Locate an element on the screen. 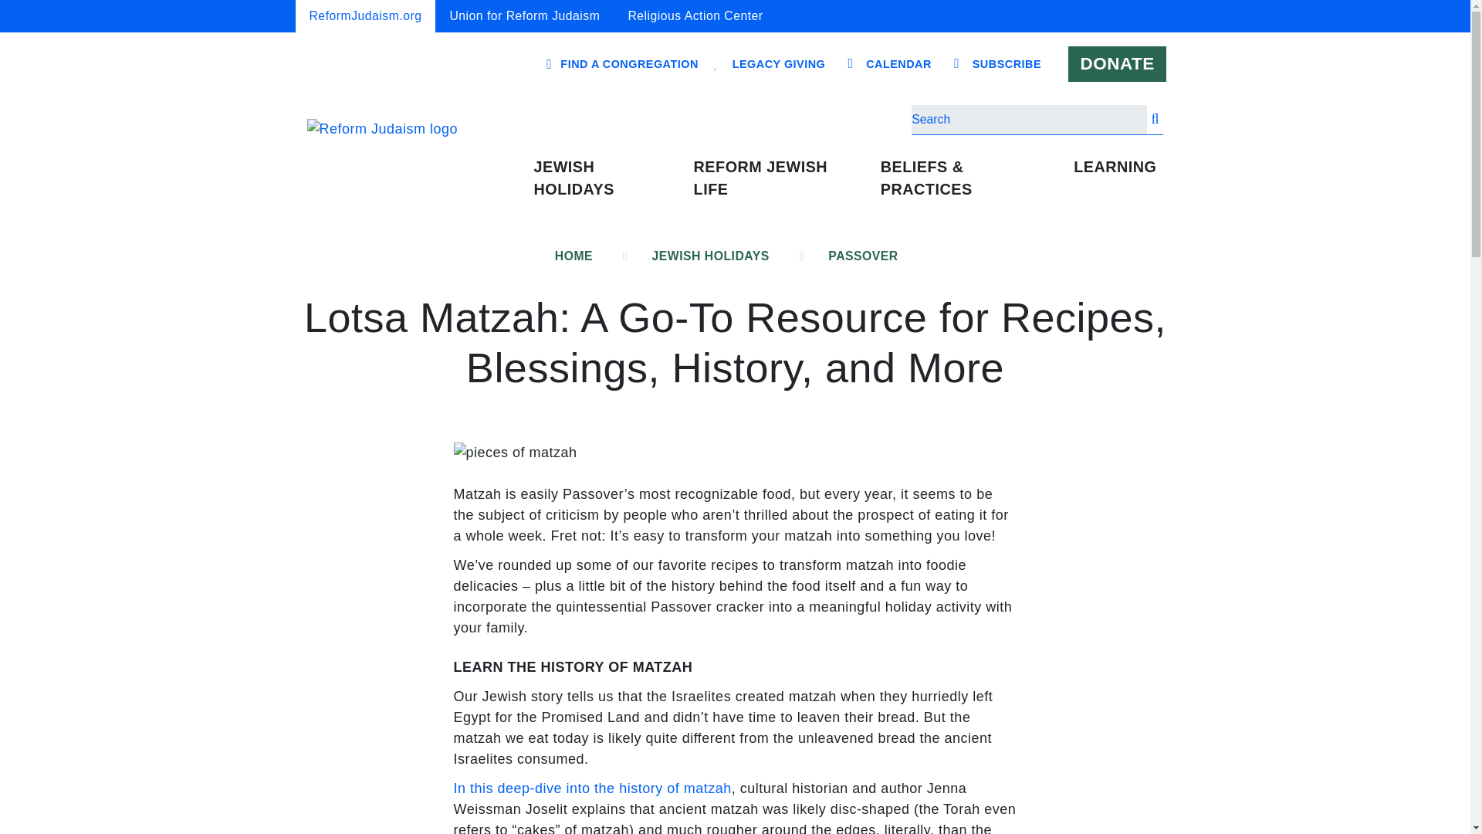  CALENDAR is located at coordinates (898, 64).